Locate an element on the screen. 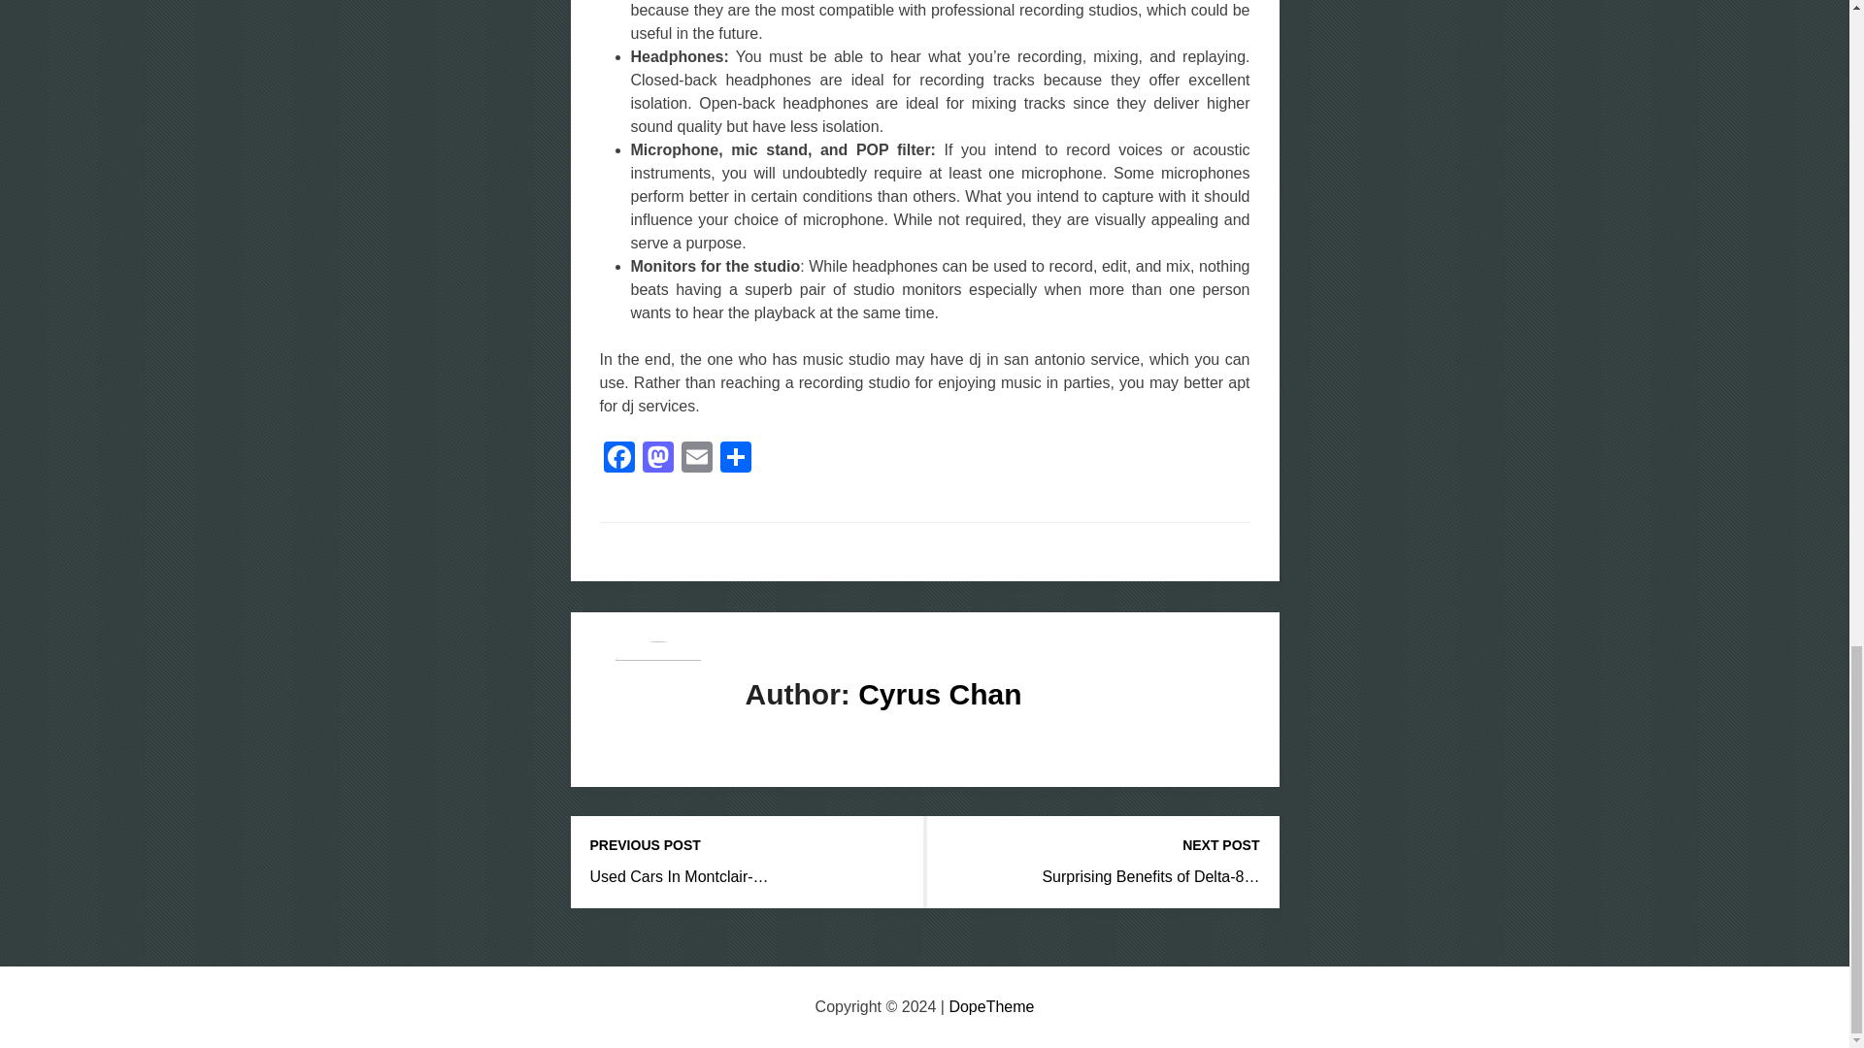  Facebook is located at coordinates (619, 459).